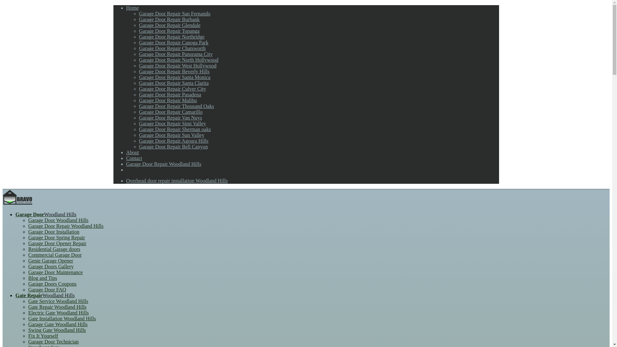 The image size is (617, 347). What do you see at coordinates (170, 112) in the screenshot?
I see `Garage Door Repair Camarillo` at bounding box center [170, 112].